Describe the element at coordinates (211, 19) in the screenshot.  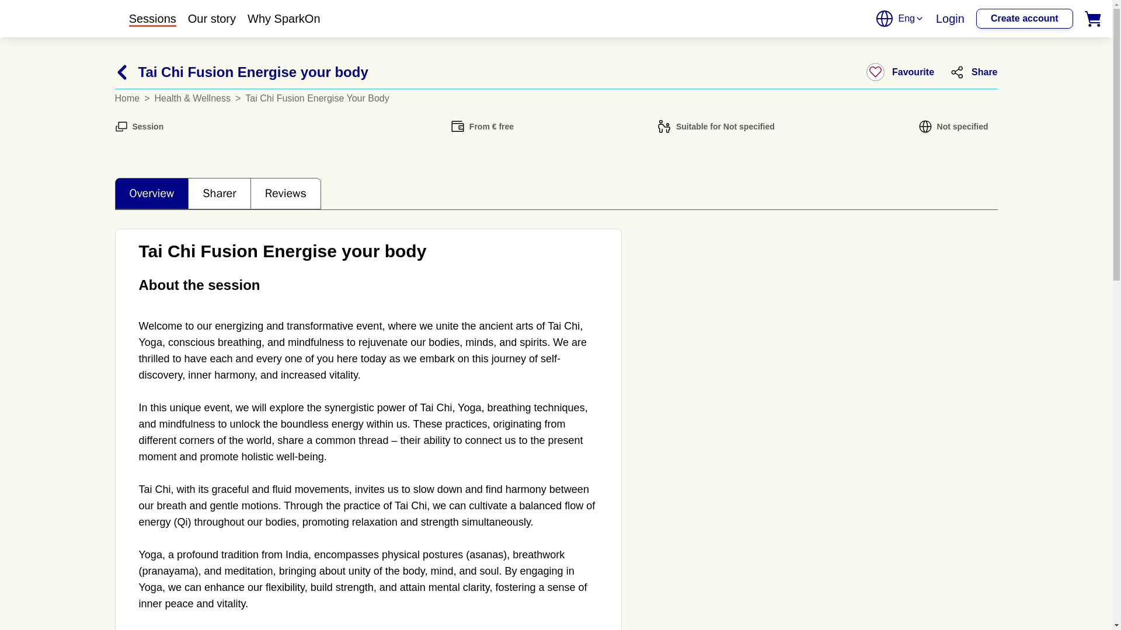
I see `Our story` at that location.